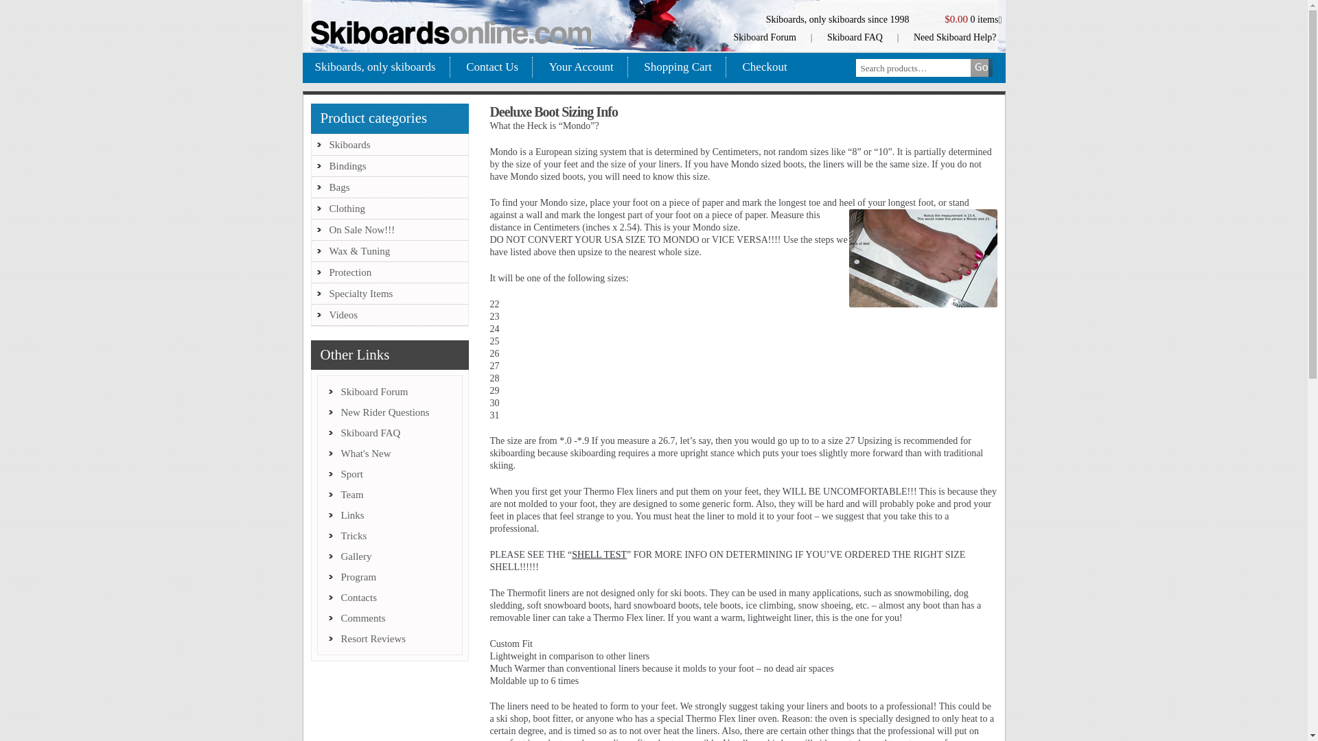  Describe the element at coordinates (350, 145) in the screenshot. I see `Skiboards` at that location.